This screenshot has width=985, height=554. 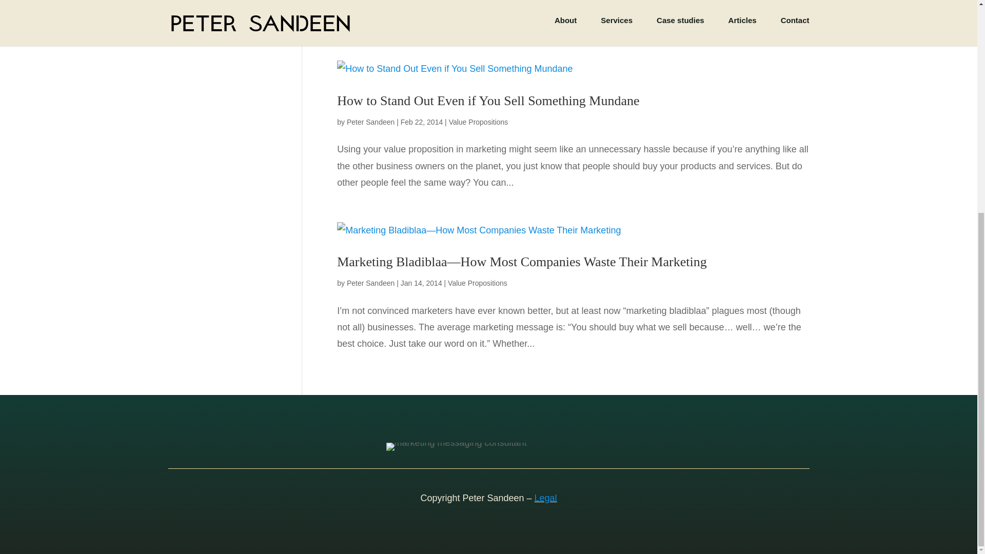 I want to click on Posts by Peter Sandeen, so click(x=370, y=122).